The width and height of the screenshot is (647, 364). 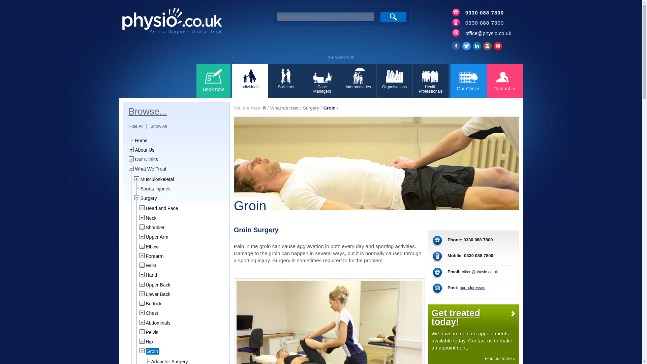 I want to click on LinkedIn, so click(x=477, y=46).